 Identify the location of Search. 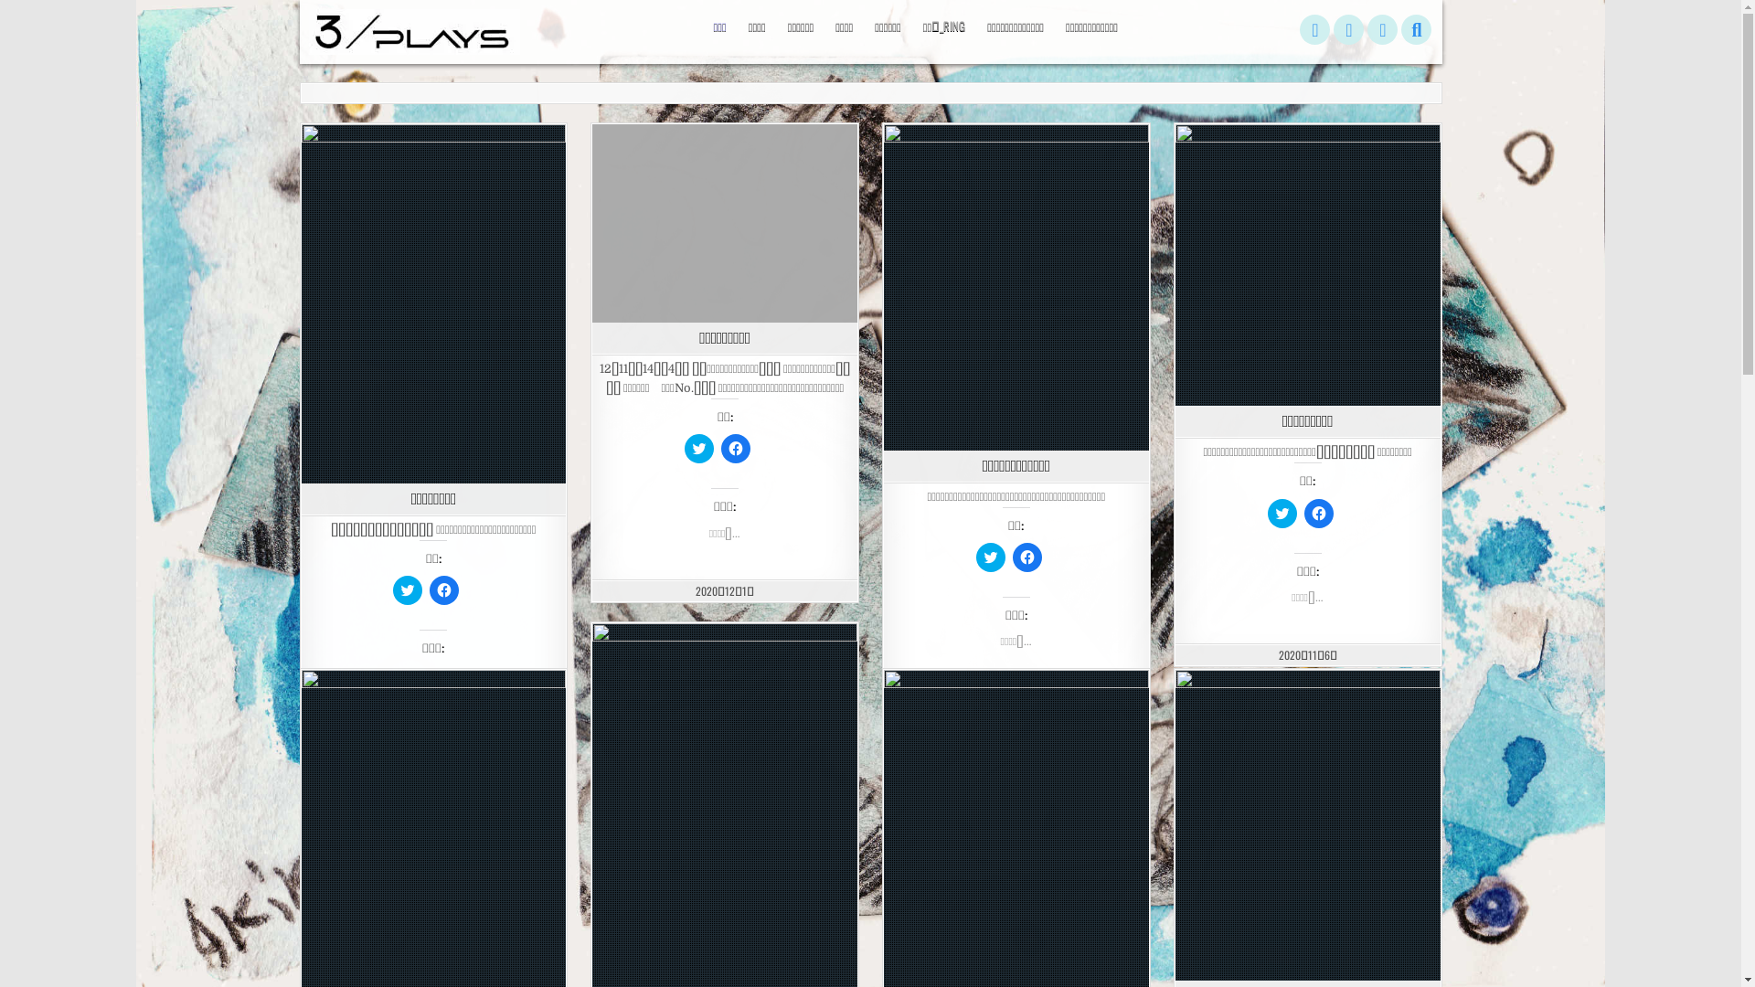
(1417, 30).